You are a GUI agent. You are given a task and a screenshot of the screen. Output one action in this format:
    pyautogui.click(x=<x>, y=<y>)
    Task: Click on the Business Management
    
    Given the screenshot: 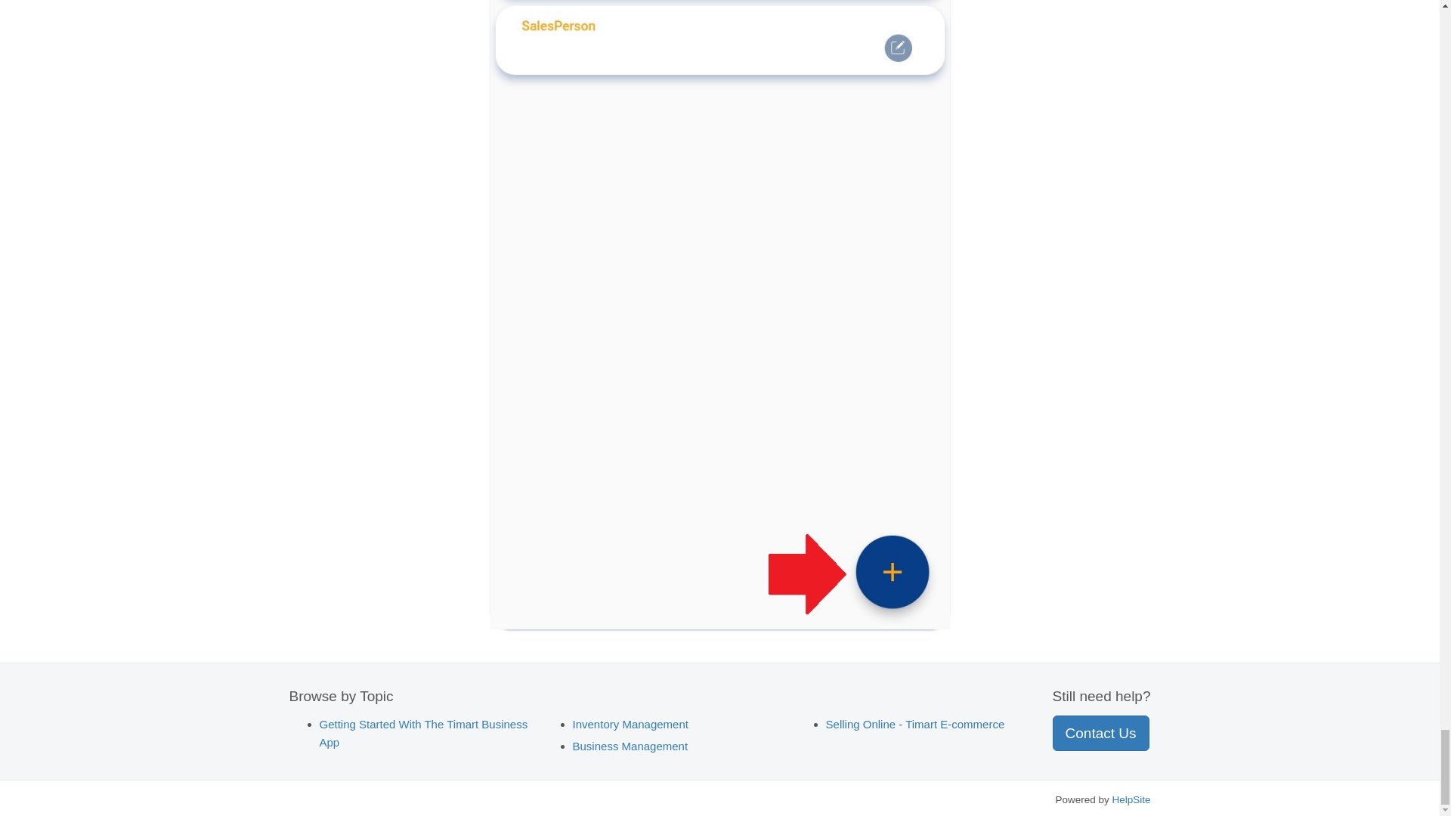 What is the action you would take?
    pyautogui.click(x=630, y=745)
    